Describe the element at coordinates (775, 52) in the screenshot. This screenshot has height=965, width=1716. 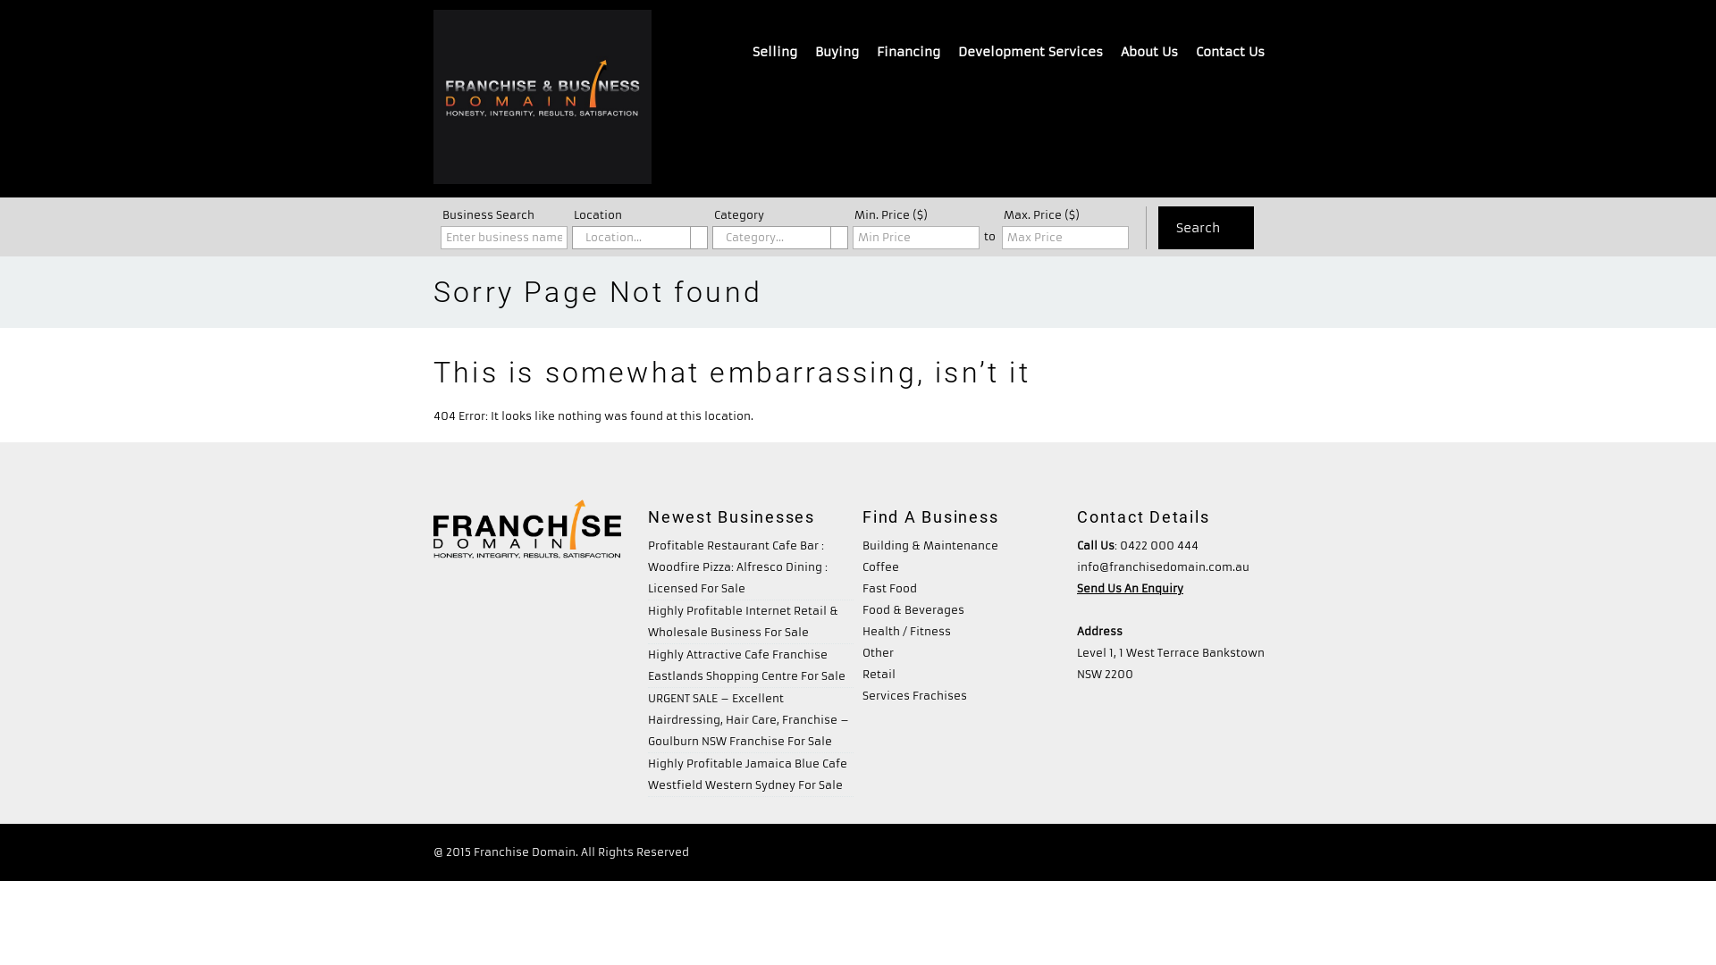
I see `Selling` at that location.